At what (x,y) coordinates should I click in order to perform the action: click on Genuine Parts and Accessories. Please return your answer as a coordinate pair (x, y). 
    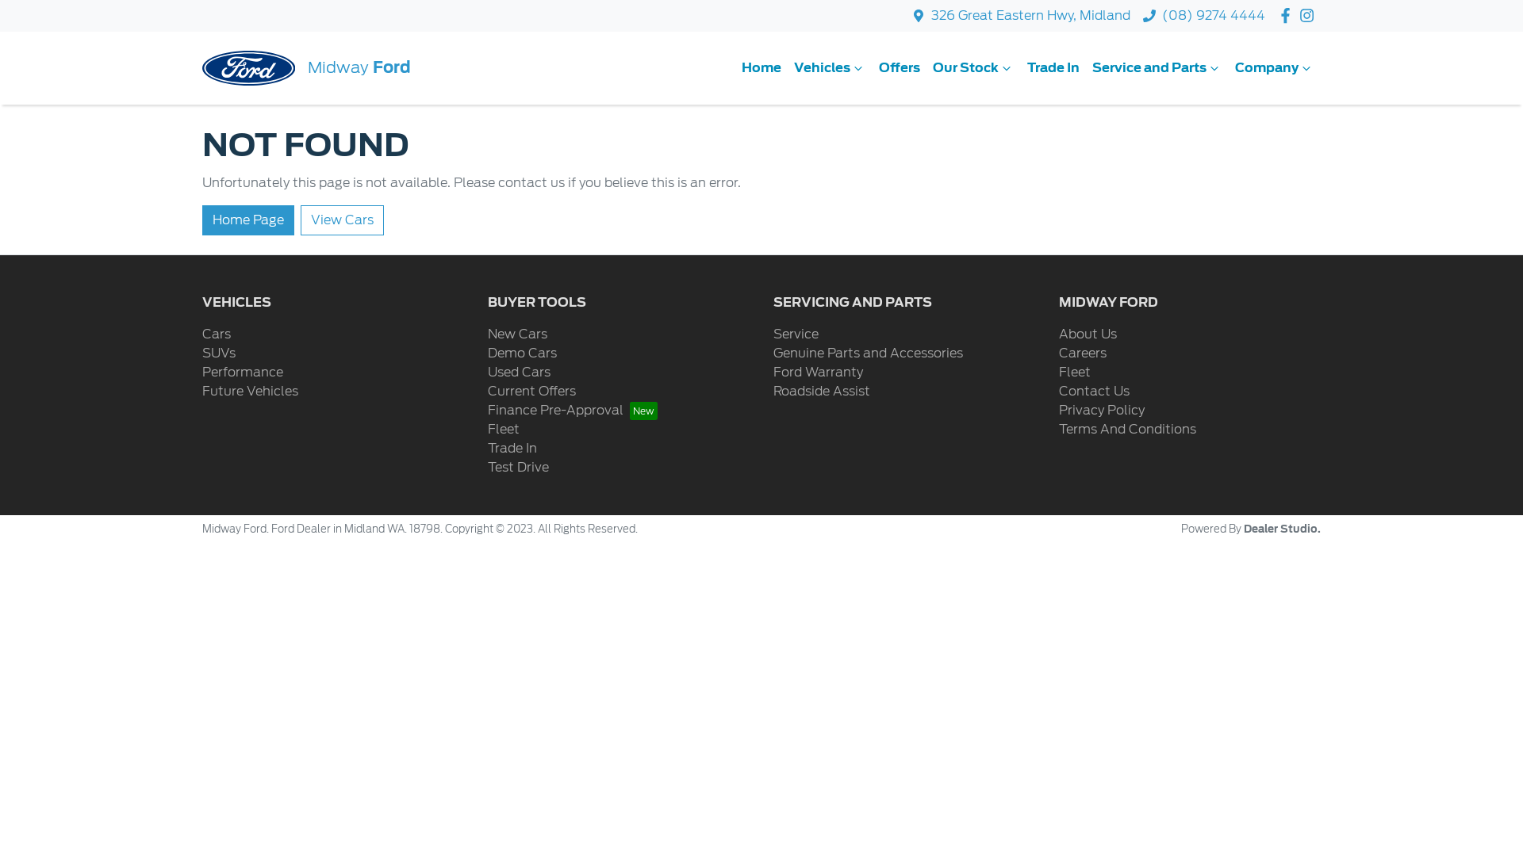
    Looking at the image, I should click on (868, 353).